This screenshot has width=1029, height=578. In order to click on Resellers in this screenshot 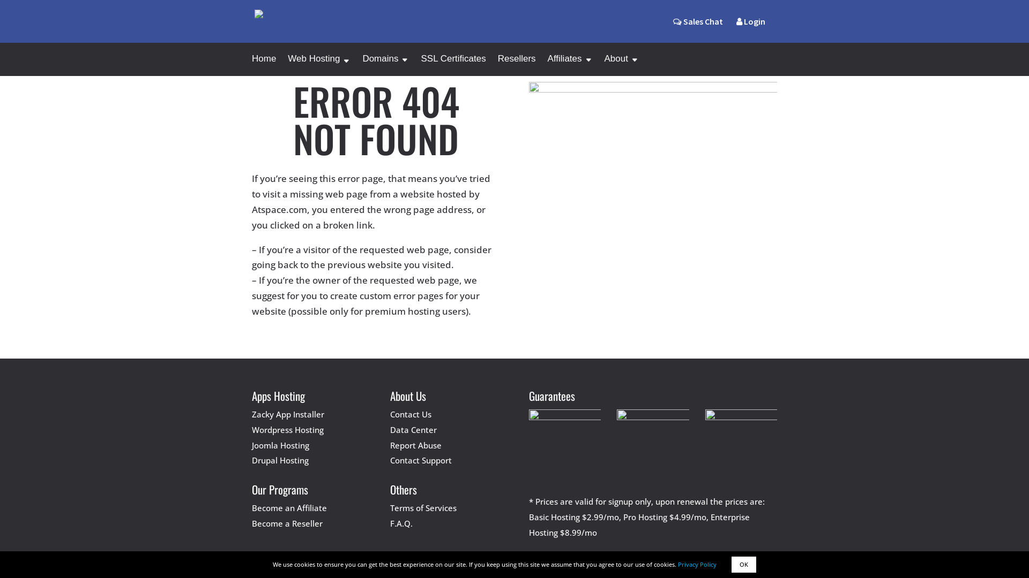, I will do `click(517, 65)`.